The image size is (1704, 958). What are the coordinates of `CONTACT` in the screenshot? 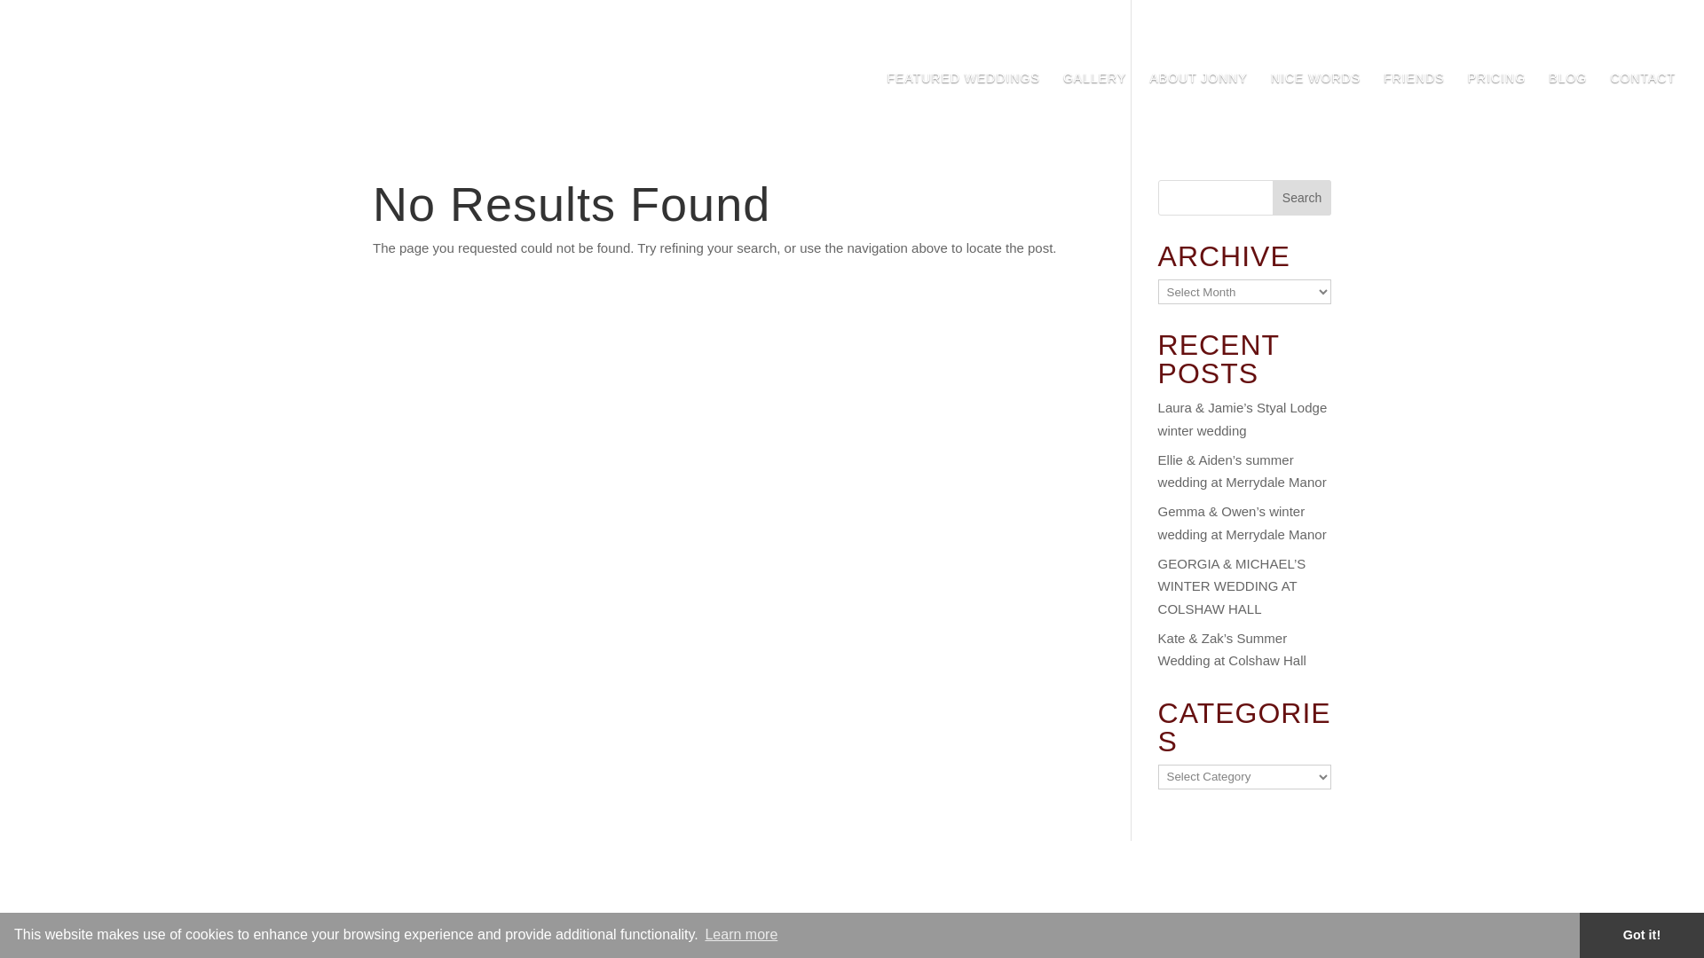 It's located at (1642, 99).